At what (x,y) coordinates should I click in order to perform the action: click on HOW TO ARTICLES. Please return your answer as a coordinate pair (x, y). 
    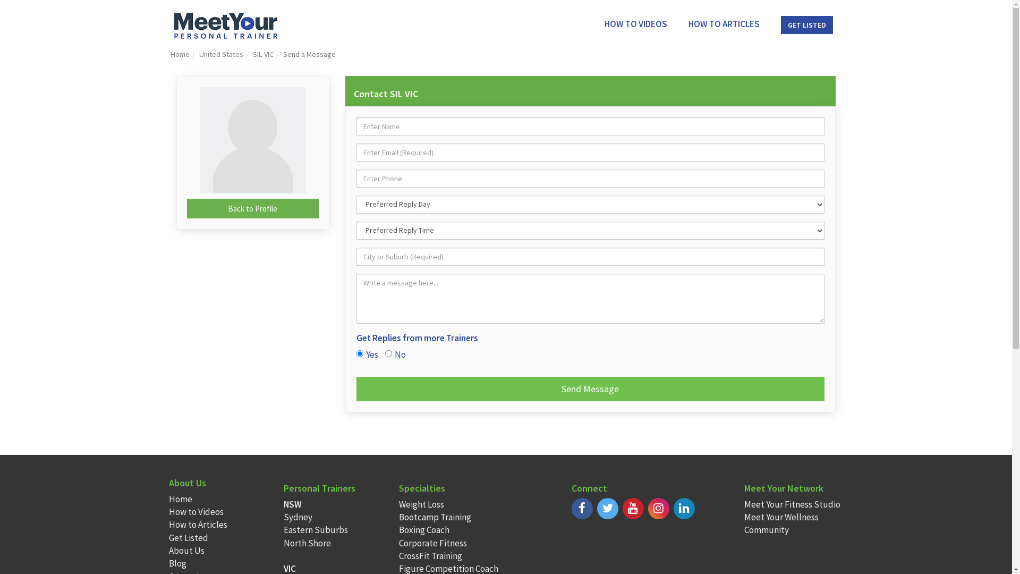
    Looking at the image, I should click on (724, 24).